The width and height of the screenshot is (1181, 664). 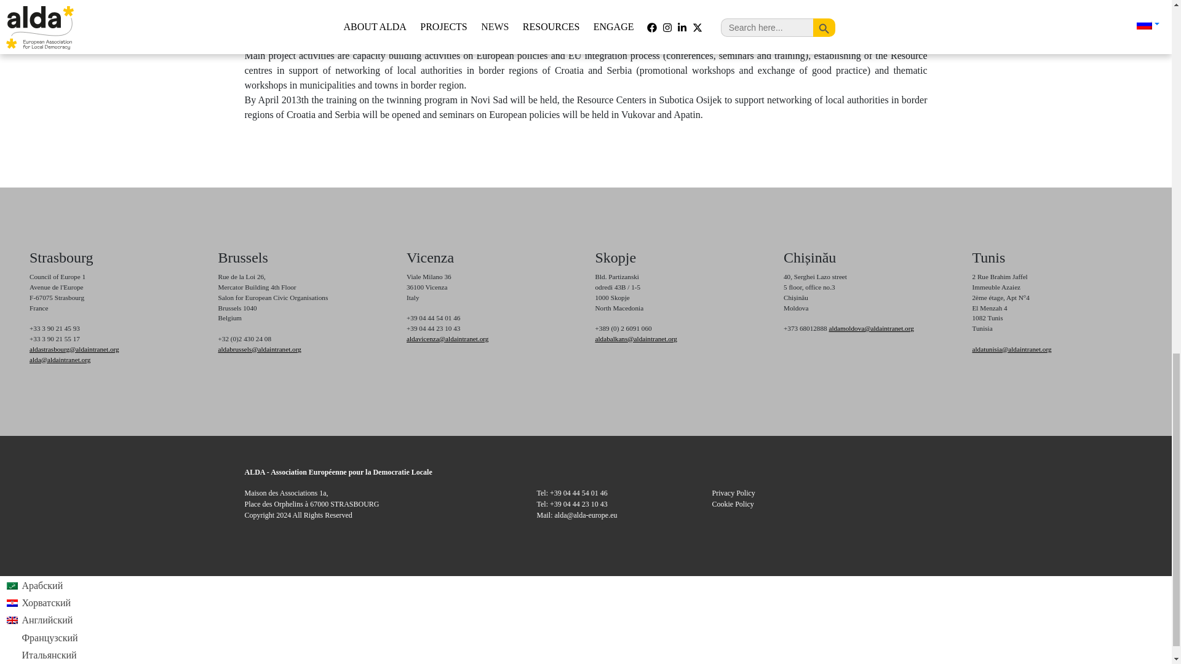 I want to click on Privacy Policy , so click(x=733, y=492).